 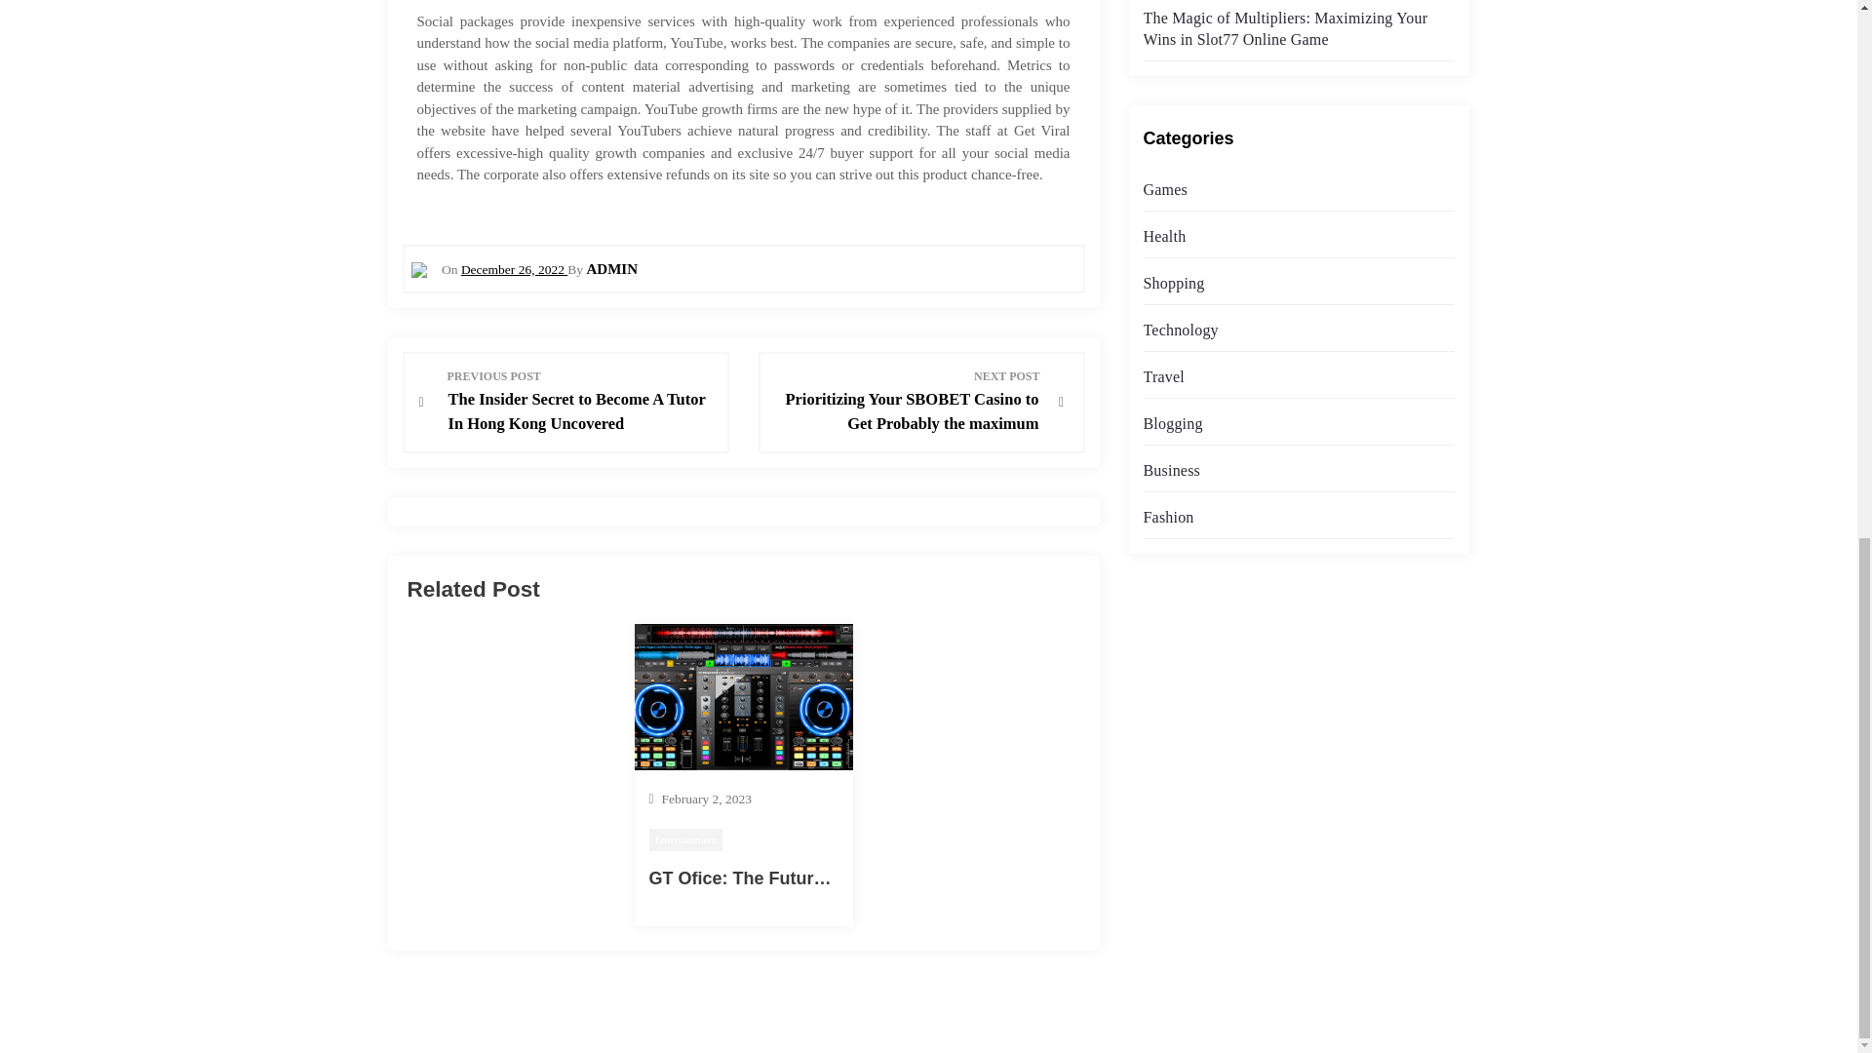 What do you see at coordinates (513, 269) in the screenshot?
I see `December 26, 2022` at bounding box center [513, 269].